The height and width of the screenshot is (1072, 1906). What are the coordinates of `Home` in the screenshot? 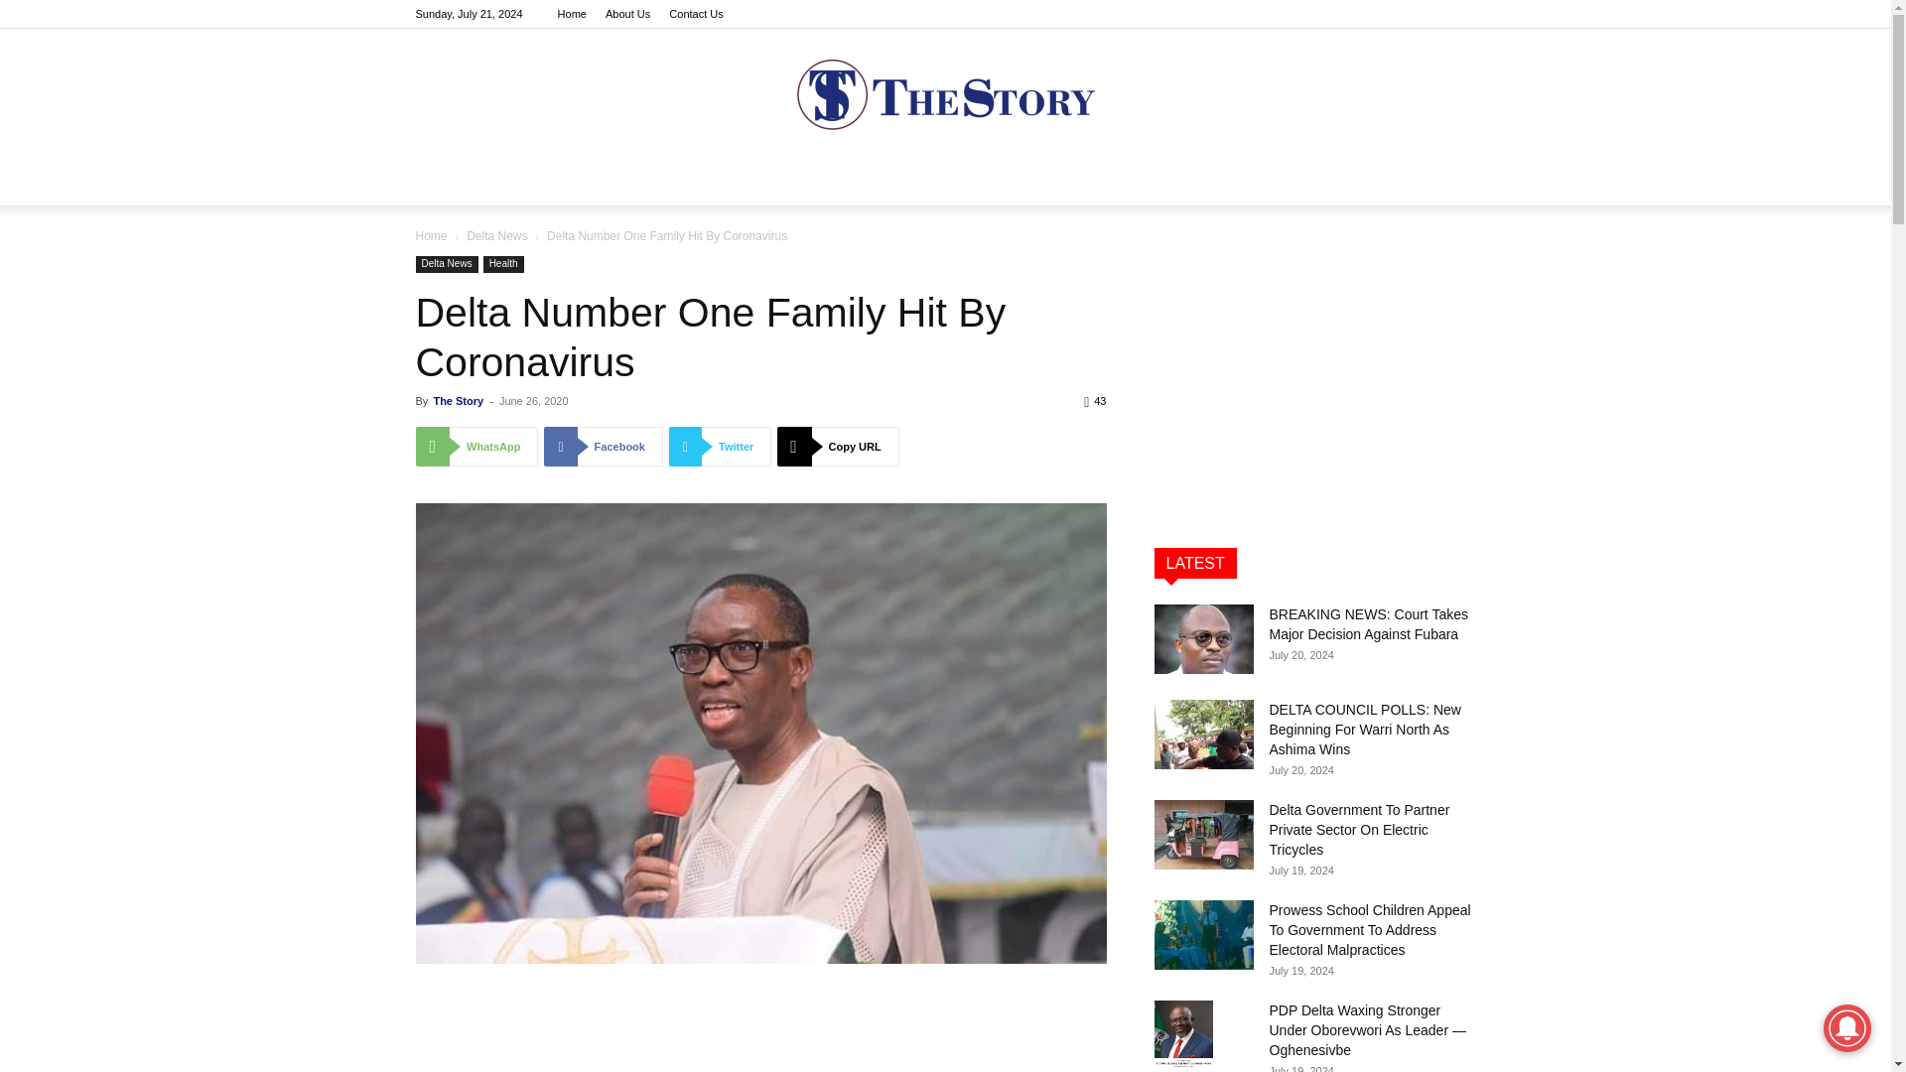 It's located at (572, 14).